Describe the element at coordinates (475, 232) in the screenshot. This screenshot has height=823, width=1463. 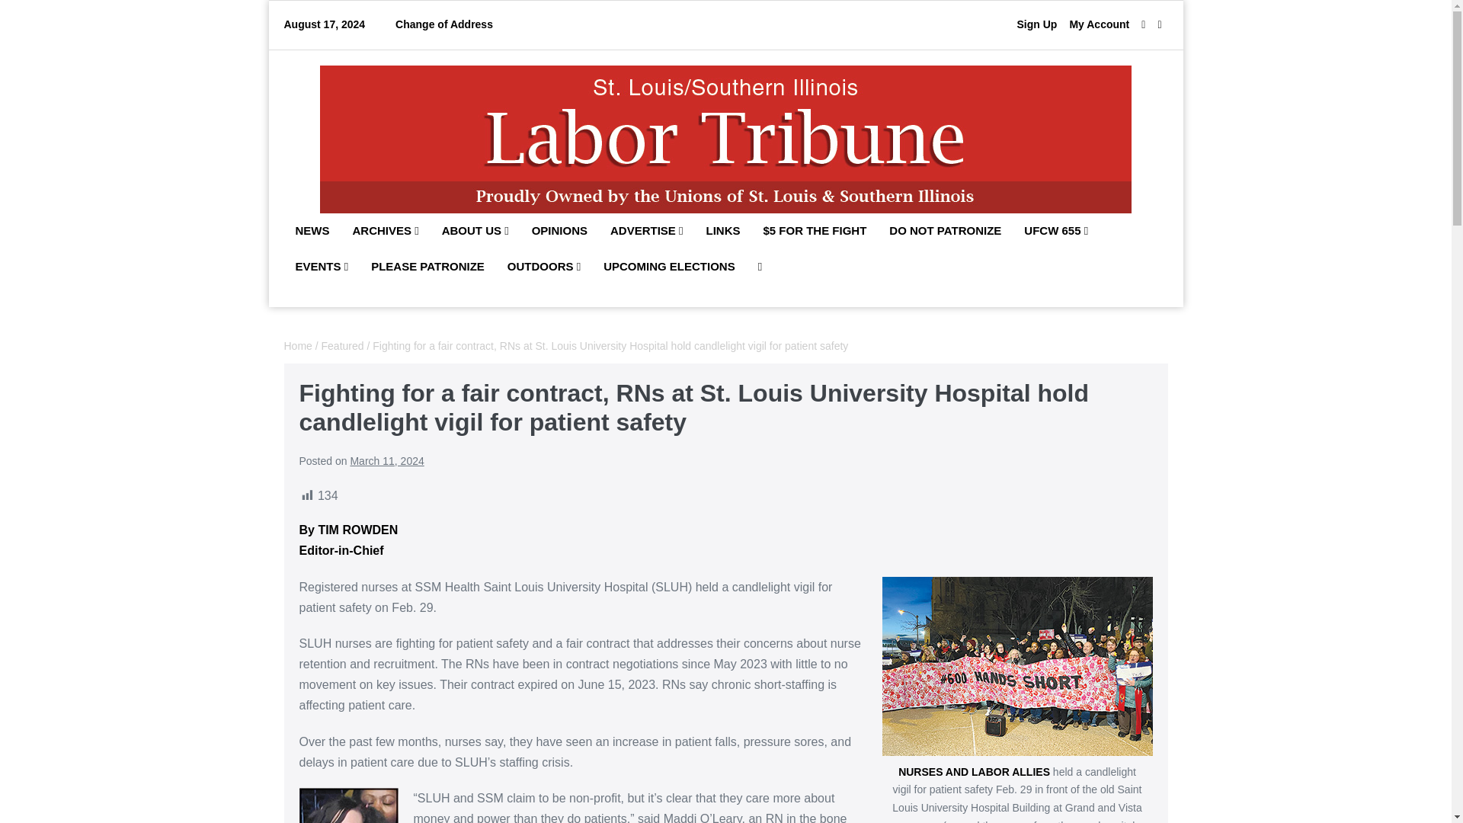
I see `ABOUT US` at that location.